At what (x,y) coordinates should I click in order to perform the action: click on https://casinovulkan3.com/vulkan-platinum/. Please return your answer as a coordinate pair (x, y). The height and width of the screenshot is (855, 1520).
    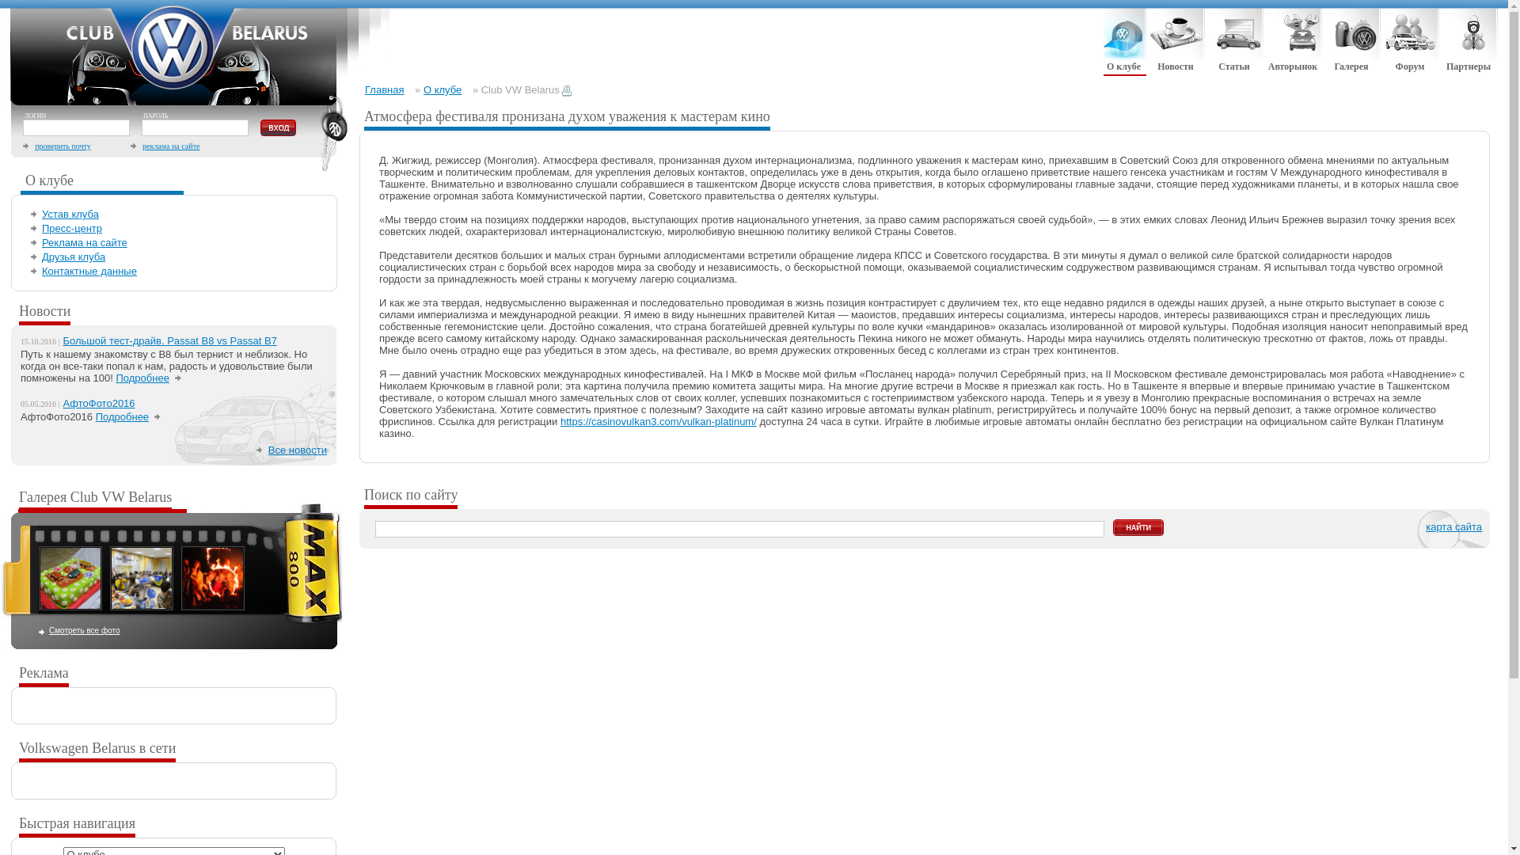
    Looking at the image, I should click on (659, 421).